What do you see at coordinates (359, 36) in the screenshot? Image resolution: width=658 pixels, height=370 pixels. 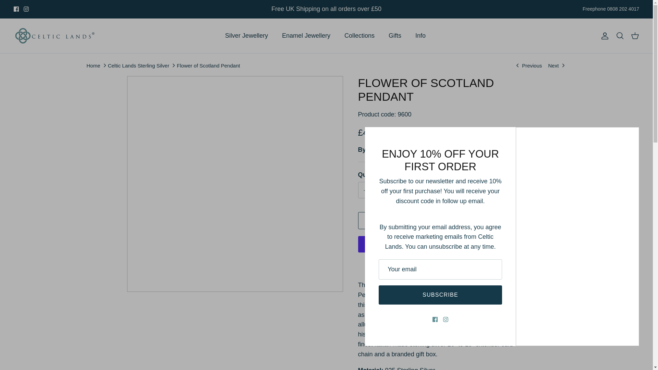 I see `Collections` at bounding box center [359, 36].